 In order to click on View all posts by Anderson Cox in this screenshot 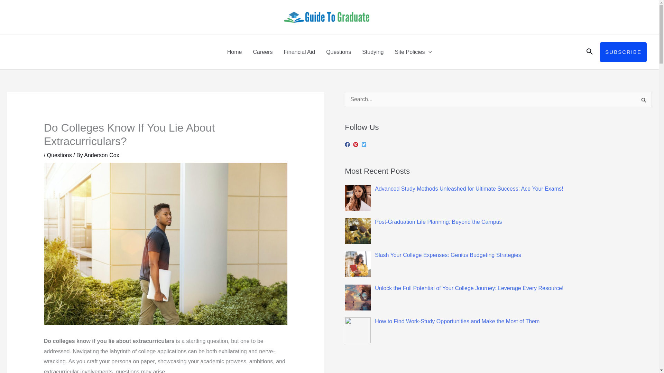, I will do `click(101, 155)`.